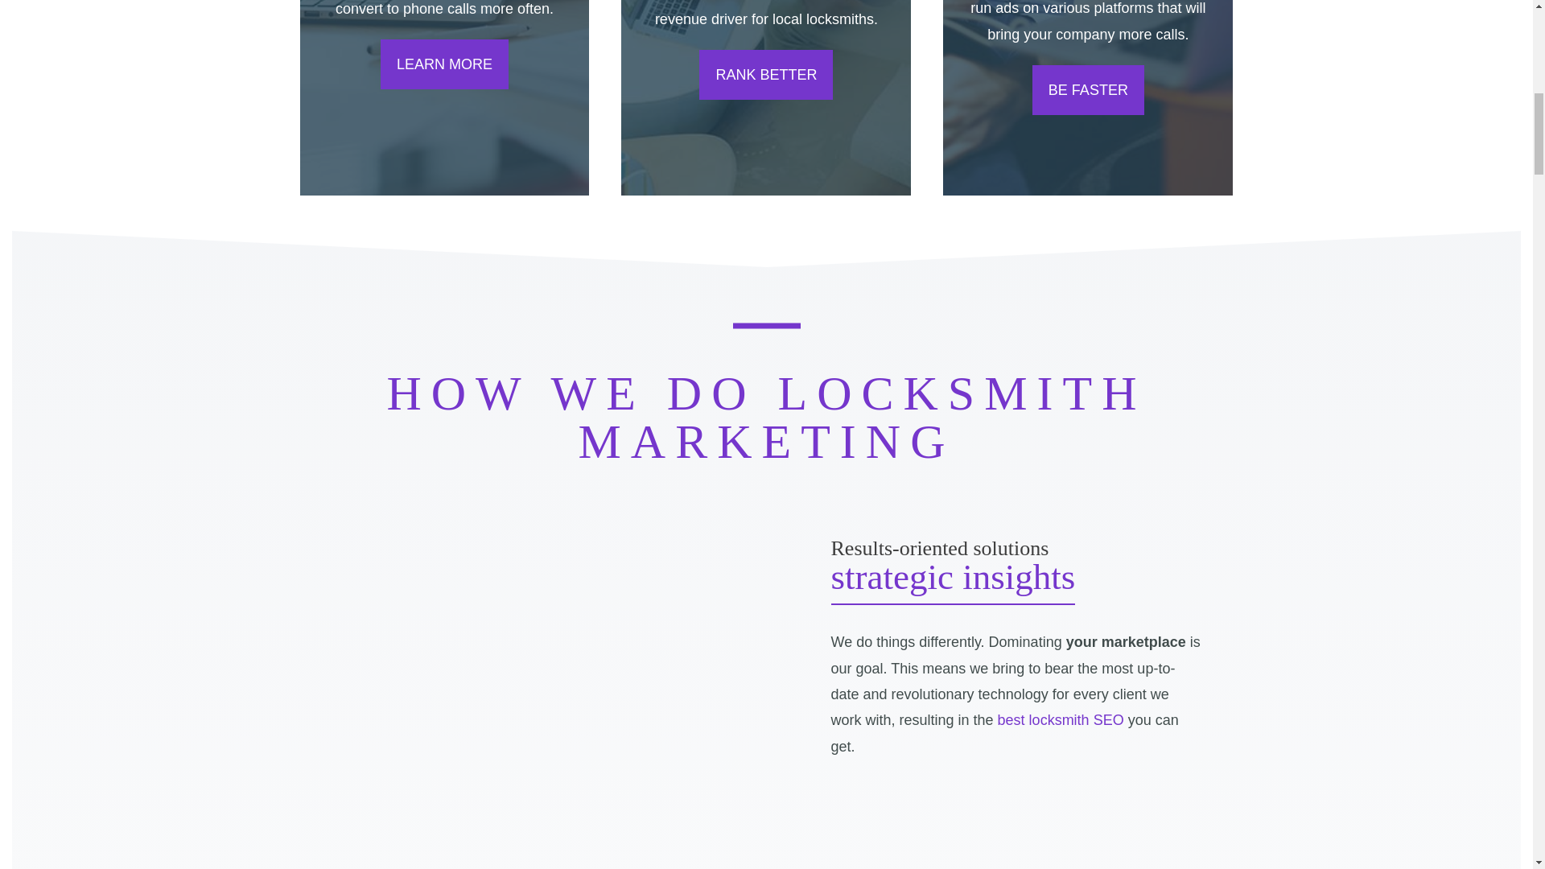 The height and width of the screenshot is (869, 1545). What do you see at coordinates (766, 74) in the screenshot?
I see `RANK BETTER` at bounding box center [766, 74].